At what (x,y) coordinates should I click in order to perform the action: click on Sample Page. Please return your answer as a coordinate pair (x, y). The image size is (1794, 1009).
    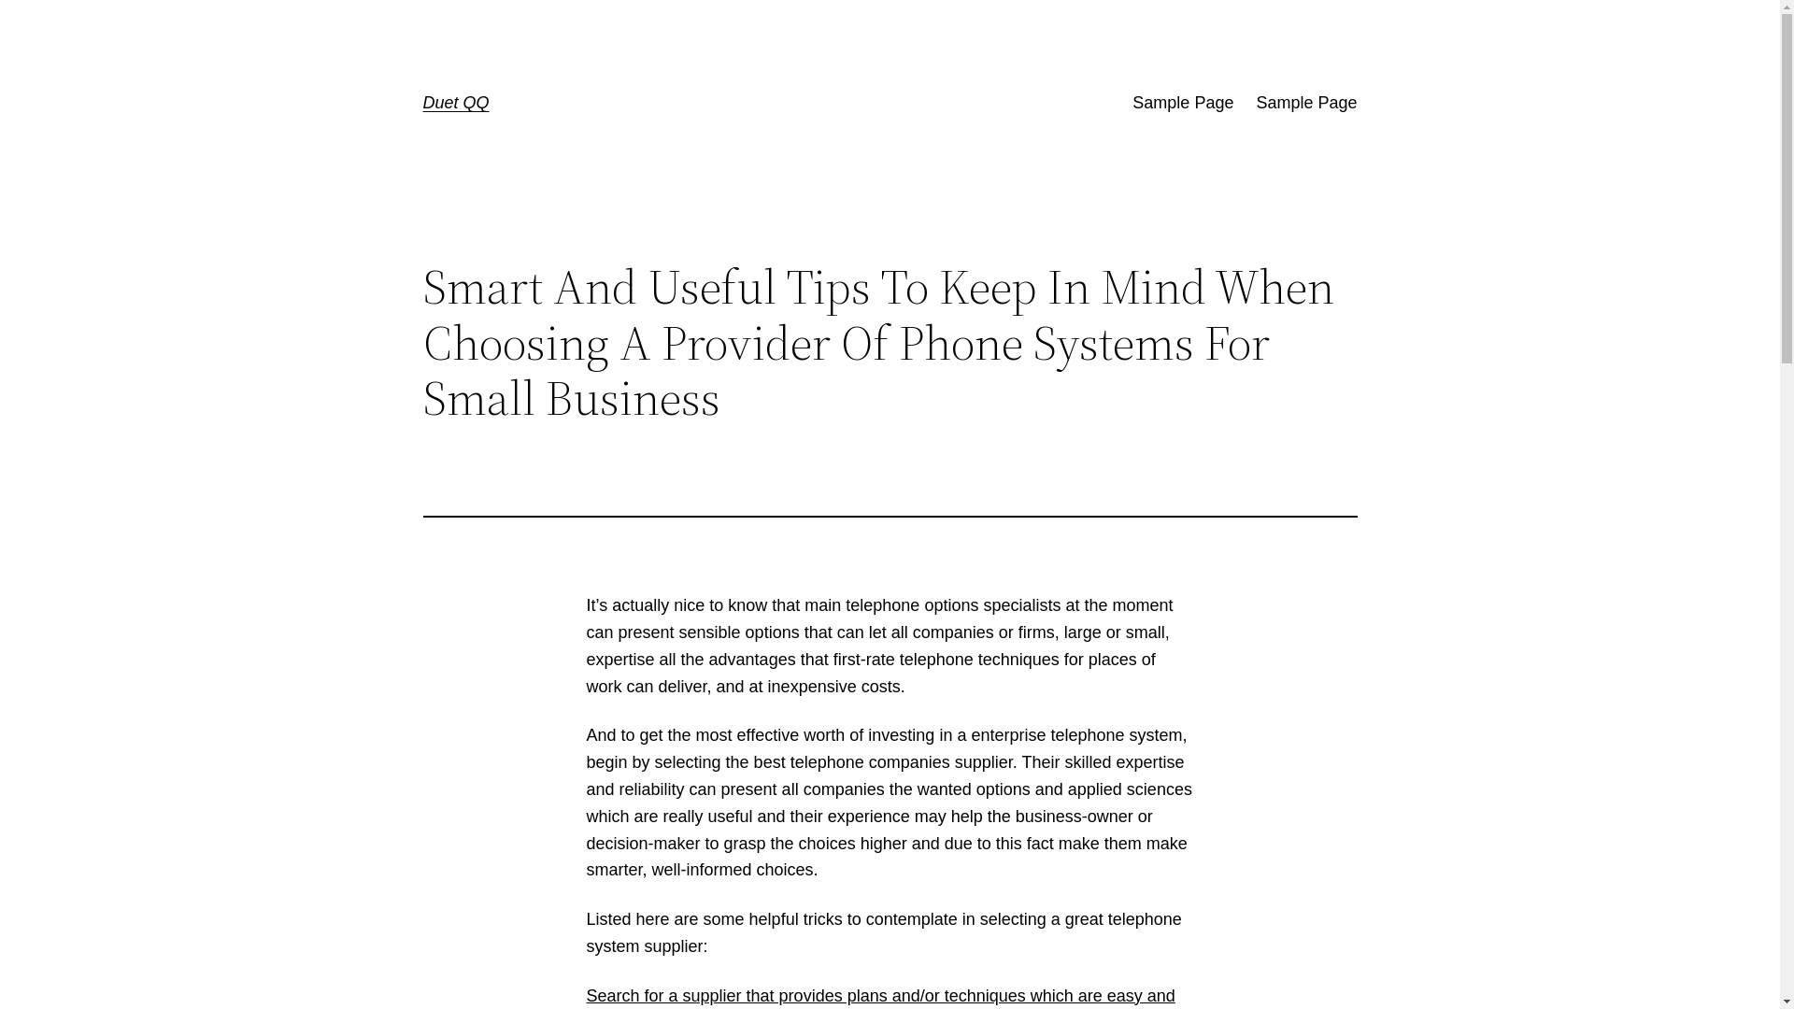
    Looking at the image, I should click on (1183, 103).